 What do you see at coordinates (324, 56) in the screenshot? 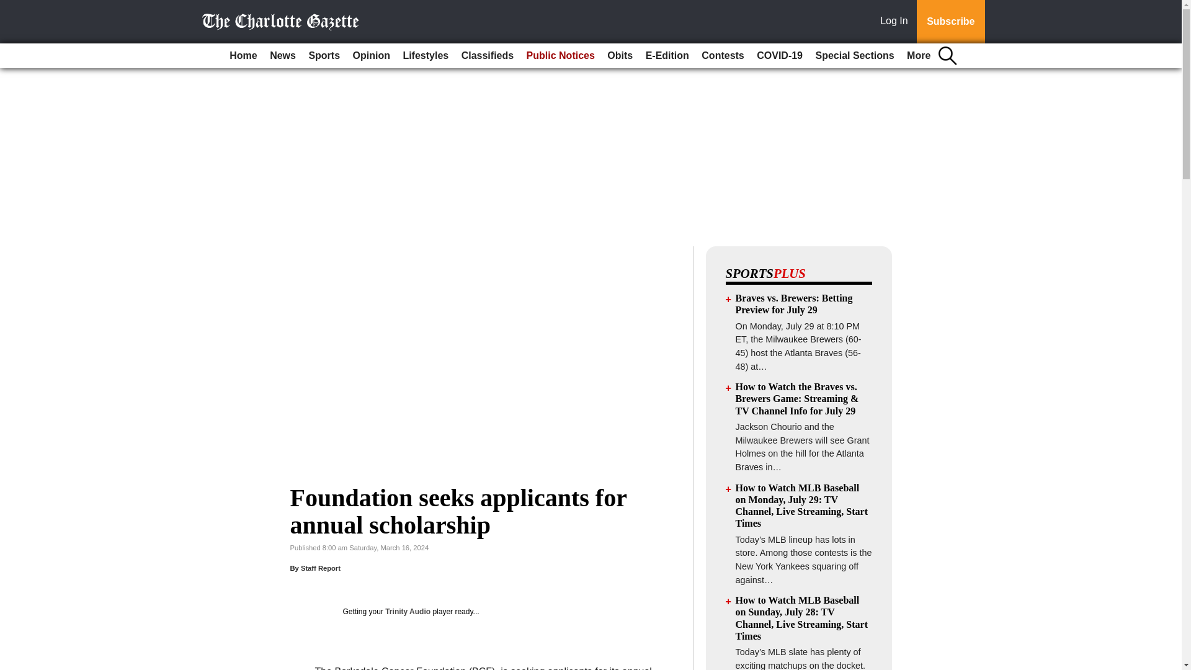
I see `Sports` at bounding box center [324, 56].